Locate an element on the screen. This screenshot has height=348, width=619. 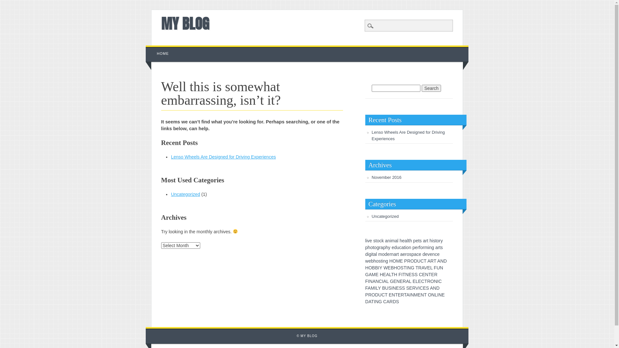
e is located at coordinates (416, 247).